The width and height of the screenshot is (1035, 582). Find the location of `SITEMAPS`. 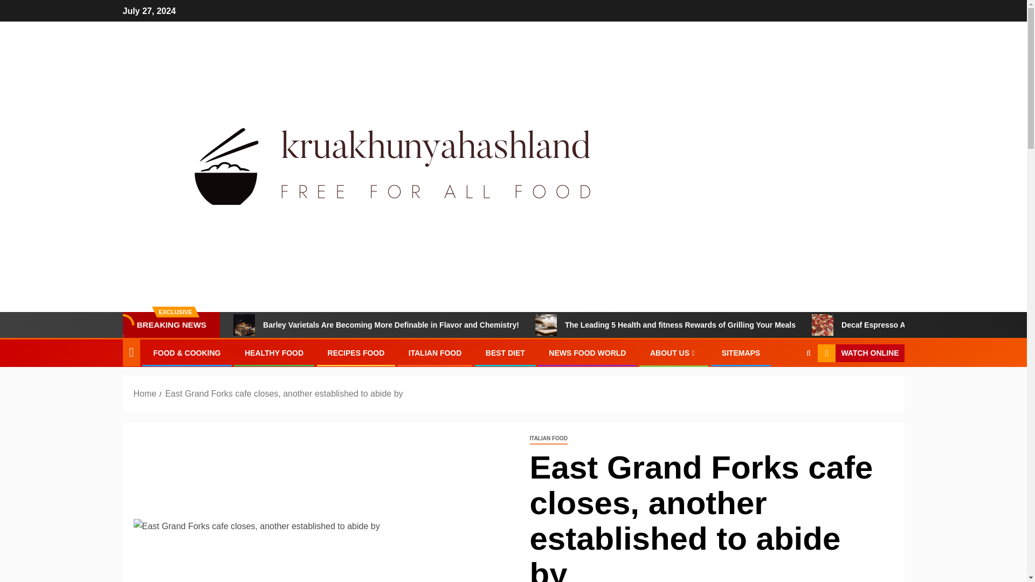

SITEMAPS is located at coordinates (741, 352).